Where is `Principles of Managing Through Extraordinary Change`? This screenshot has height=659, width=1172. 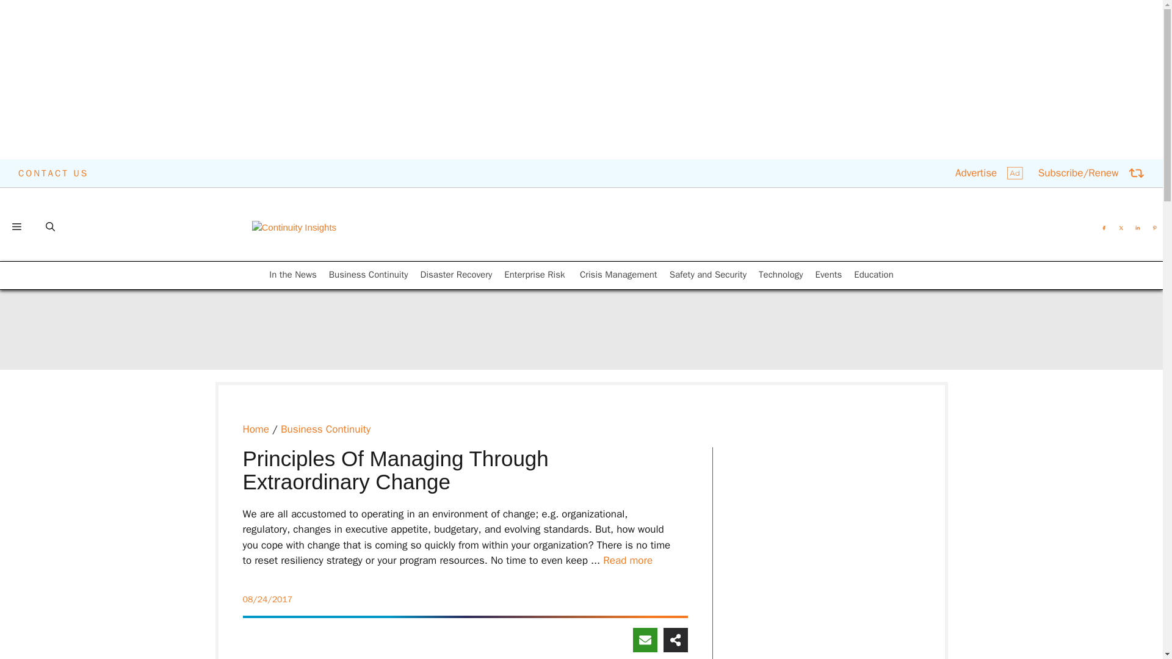
Principles of Managing Through Extraordinary Change is located at coordinates (628, 560).